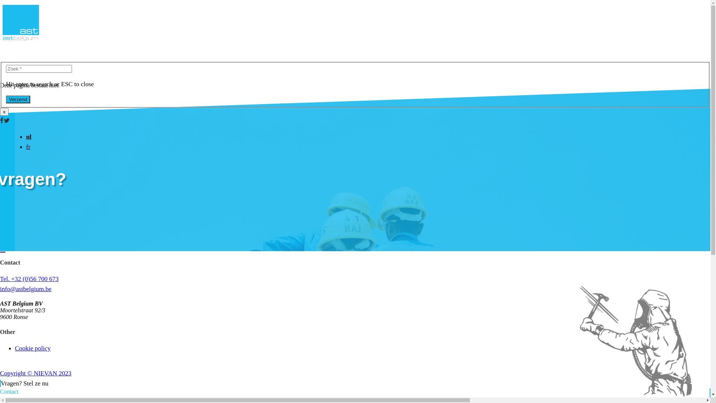  I want to click on Cookie policy, so click(33, 349).